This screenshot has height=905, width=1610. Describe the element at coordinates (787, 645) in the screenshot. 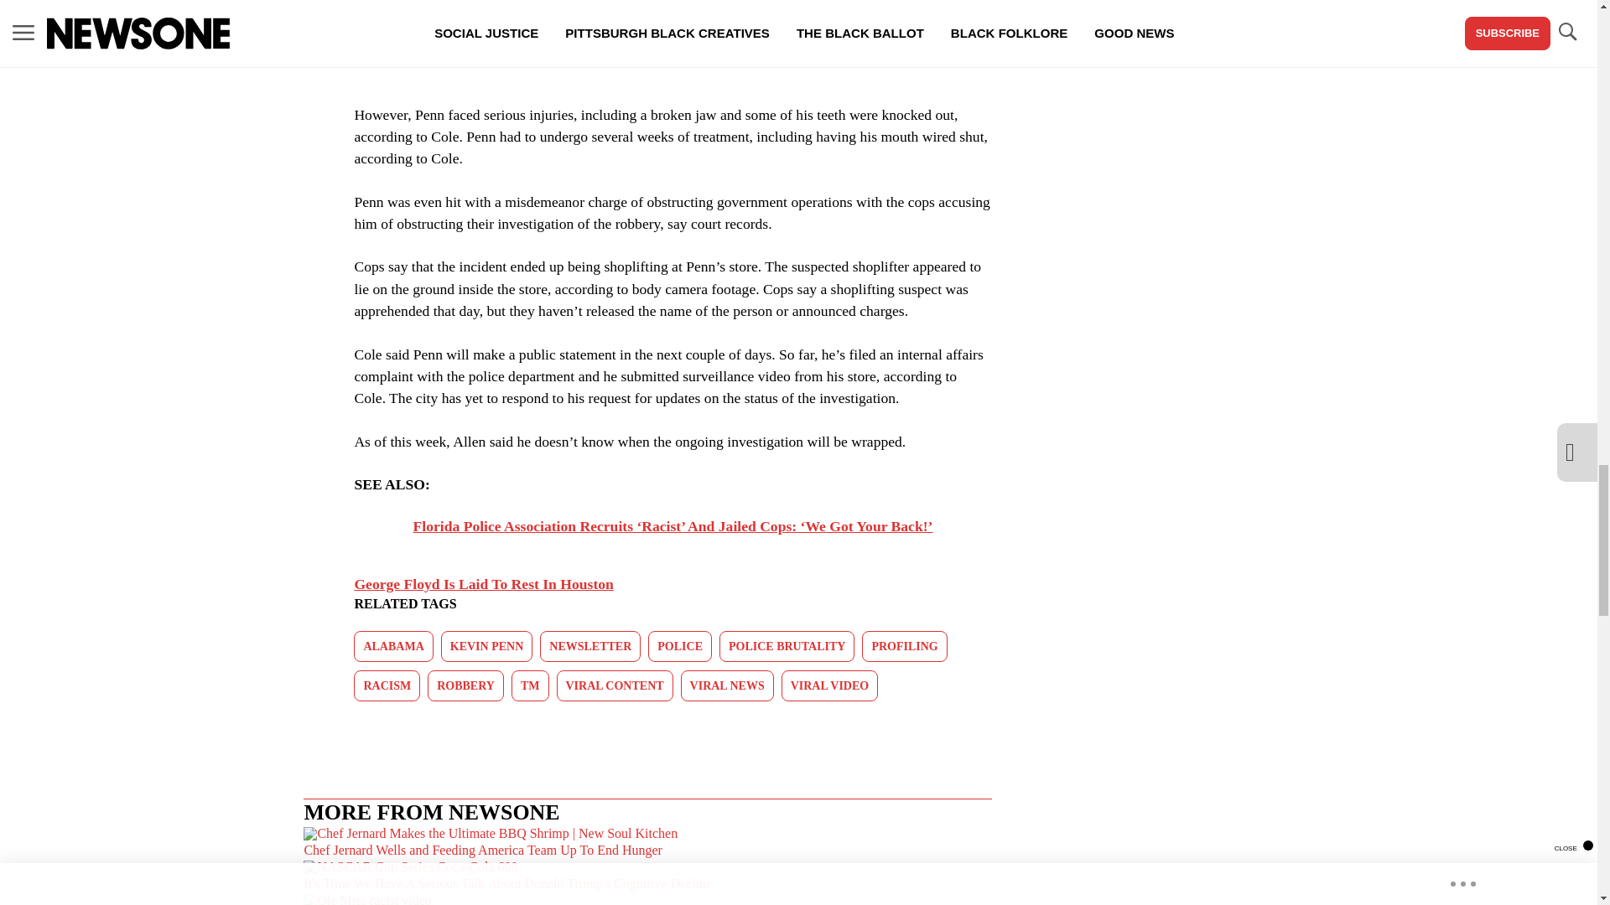

I see `POLICE BRUTALITY` at that location.